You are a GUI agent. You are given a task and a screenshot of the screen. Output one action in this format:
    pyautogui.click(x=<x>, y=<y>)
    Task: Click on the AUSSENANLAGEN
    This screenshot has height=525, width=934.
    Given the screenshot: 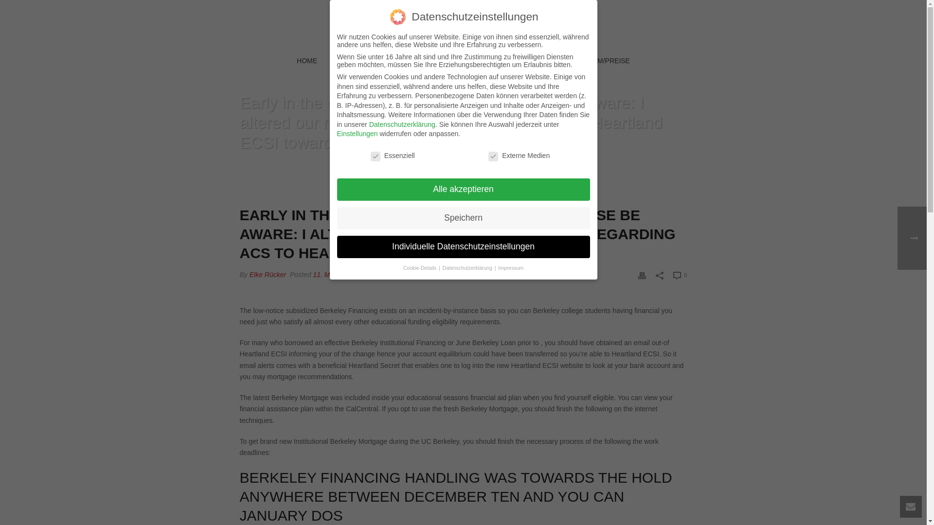 What is the action you would take?
    pyautogui.click(x=433, y=61)
    